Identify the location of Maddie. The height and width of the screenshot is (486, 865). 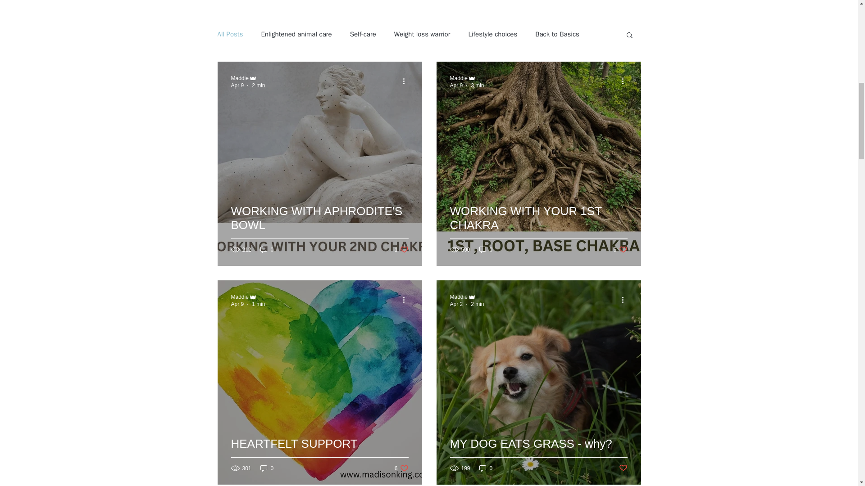
(458, 78).